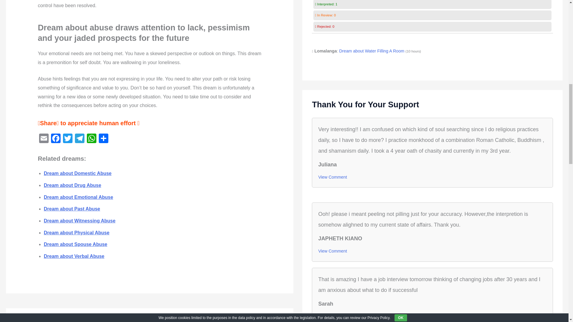 The image size is (573, 322). I want to click on Dream about Domestic Abuse, so click(78, 173).